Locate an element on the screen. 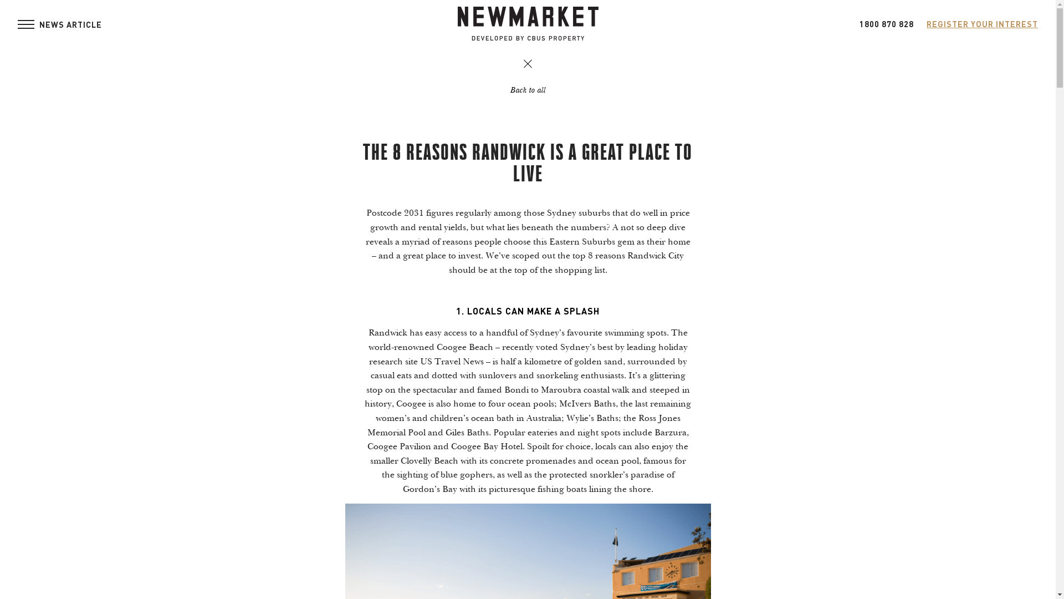 The height and width of the screenshot is (599, 1064). 1800 870 828 is located at coordinates (887, 24).